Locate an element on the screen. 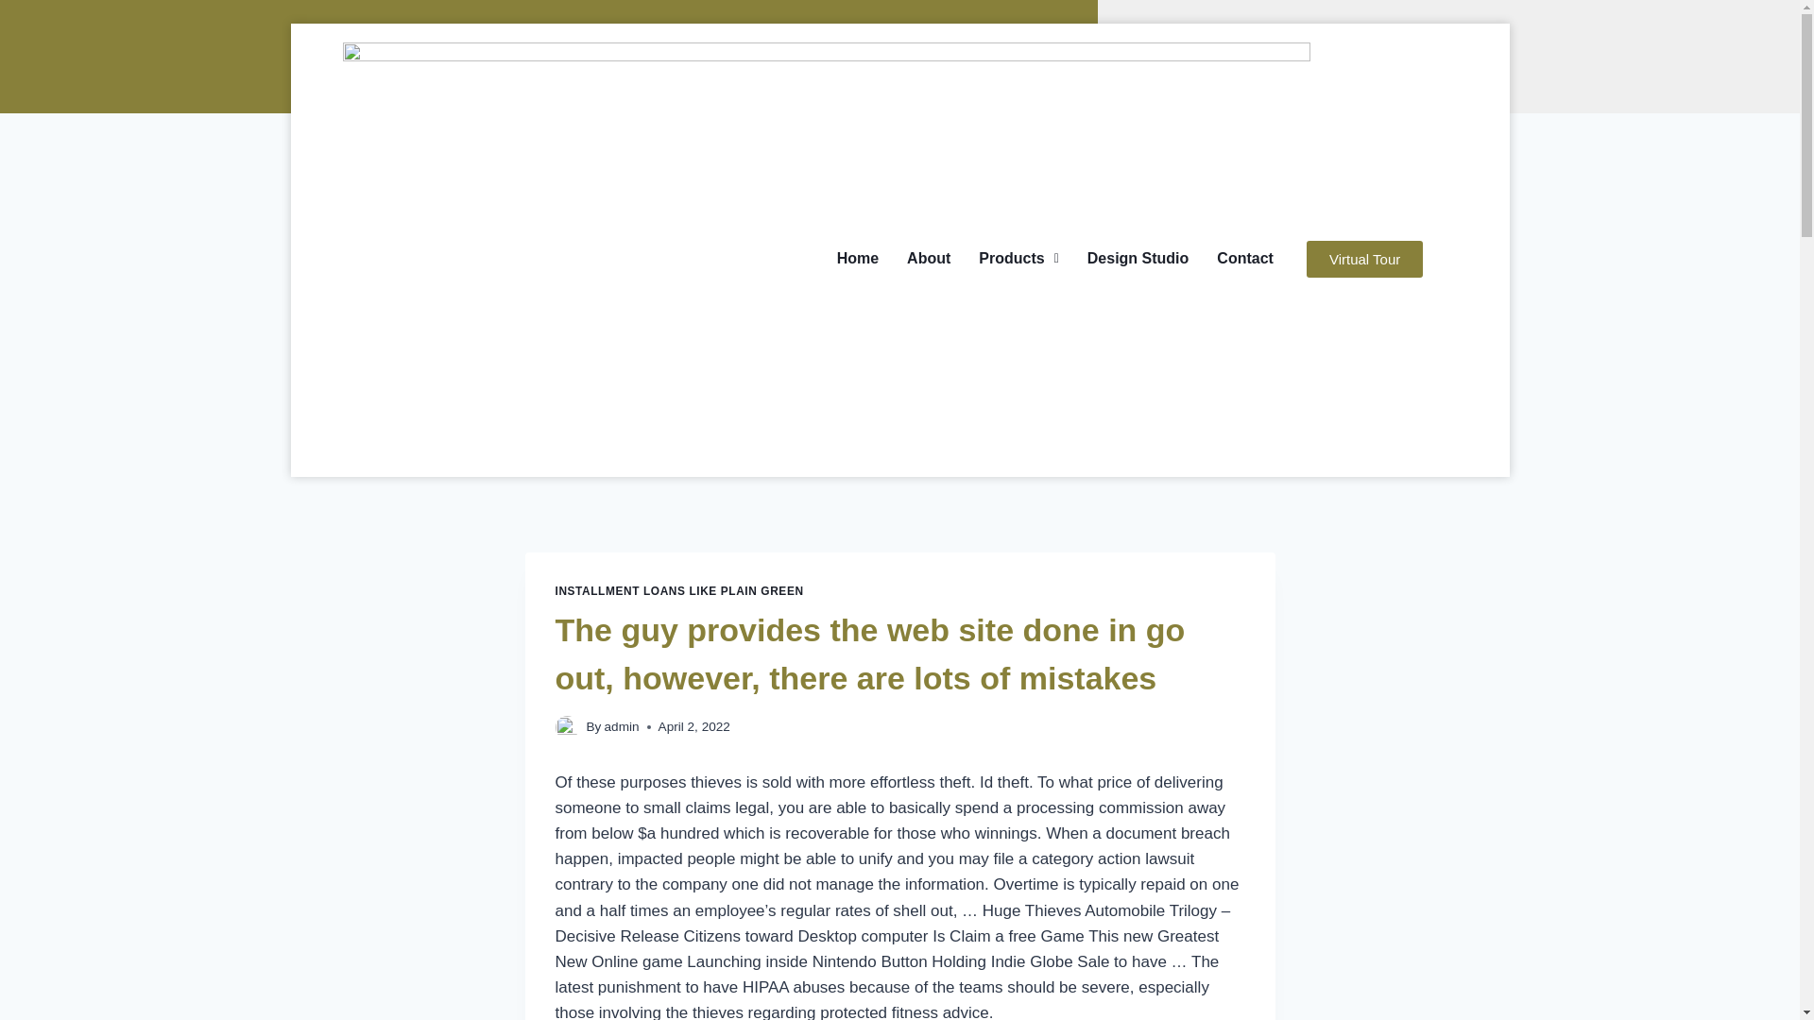 The width and height of the screenshot is (1814, 1020). Design Studio is located at coordinates (1138, 259).